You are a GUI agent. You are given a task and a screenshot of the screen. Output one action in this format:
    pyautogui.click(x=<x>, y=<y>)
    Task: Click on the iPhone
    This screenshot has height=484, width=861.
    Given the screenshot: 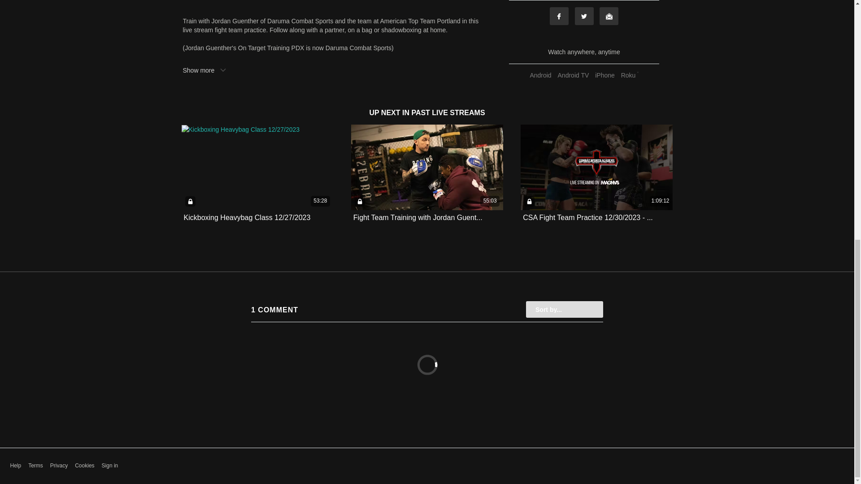 What is the action you would take?
    pyautogui.click(x=605, y=75)
    